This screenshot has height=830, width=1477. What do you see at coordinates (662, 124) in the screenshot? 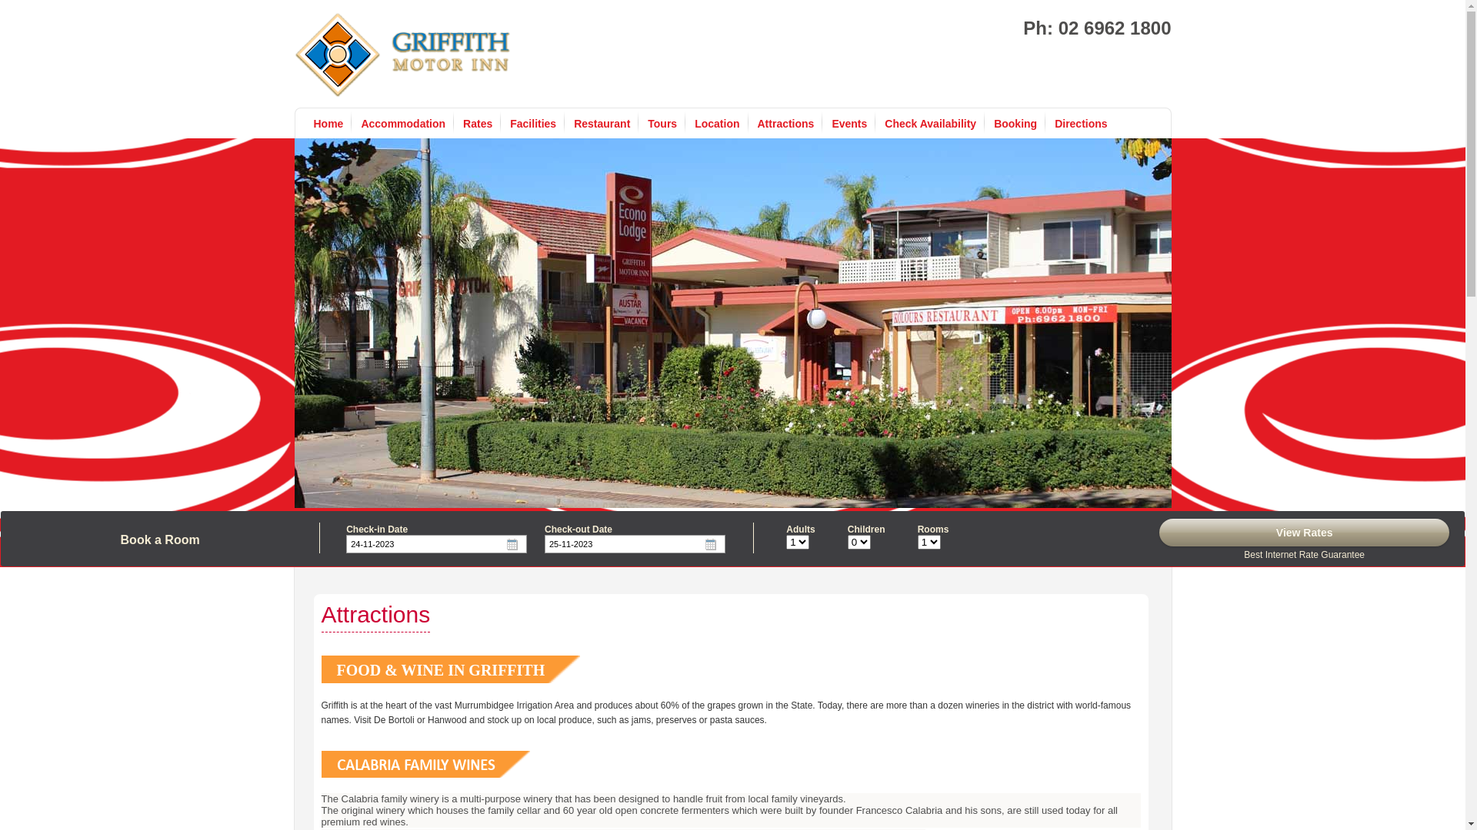
I see `Tours` at bounding box center [662, 124].